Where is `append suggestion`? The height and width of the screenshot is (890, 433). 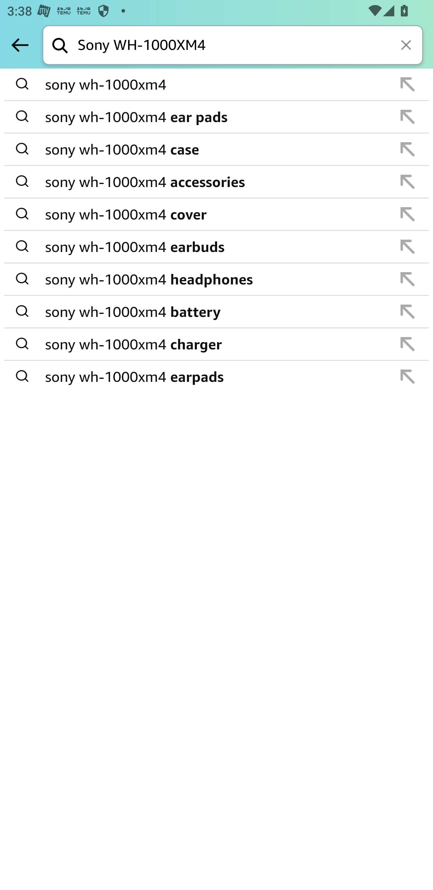 append suggestion is located at coordinates (408, 182).